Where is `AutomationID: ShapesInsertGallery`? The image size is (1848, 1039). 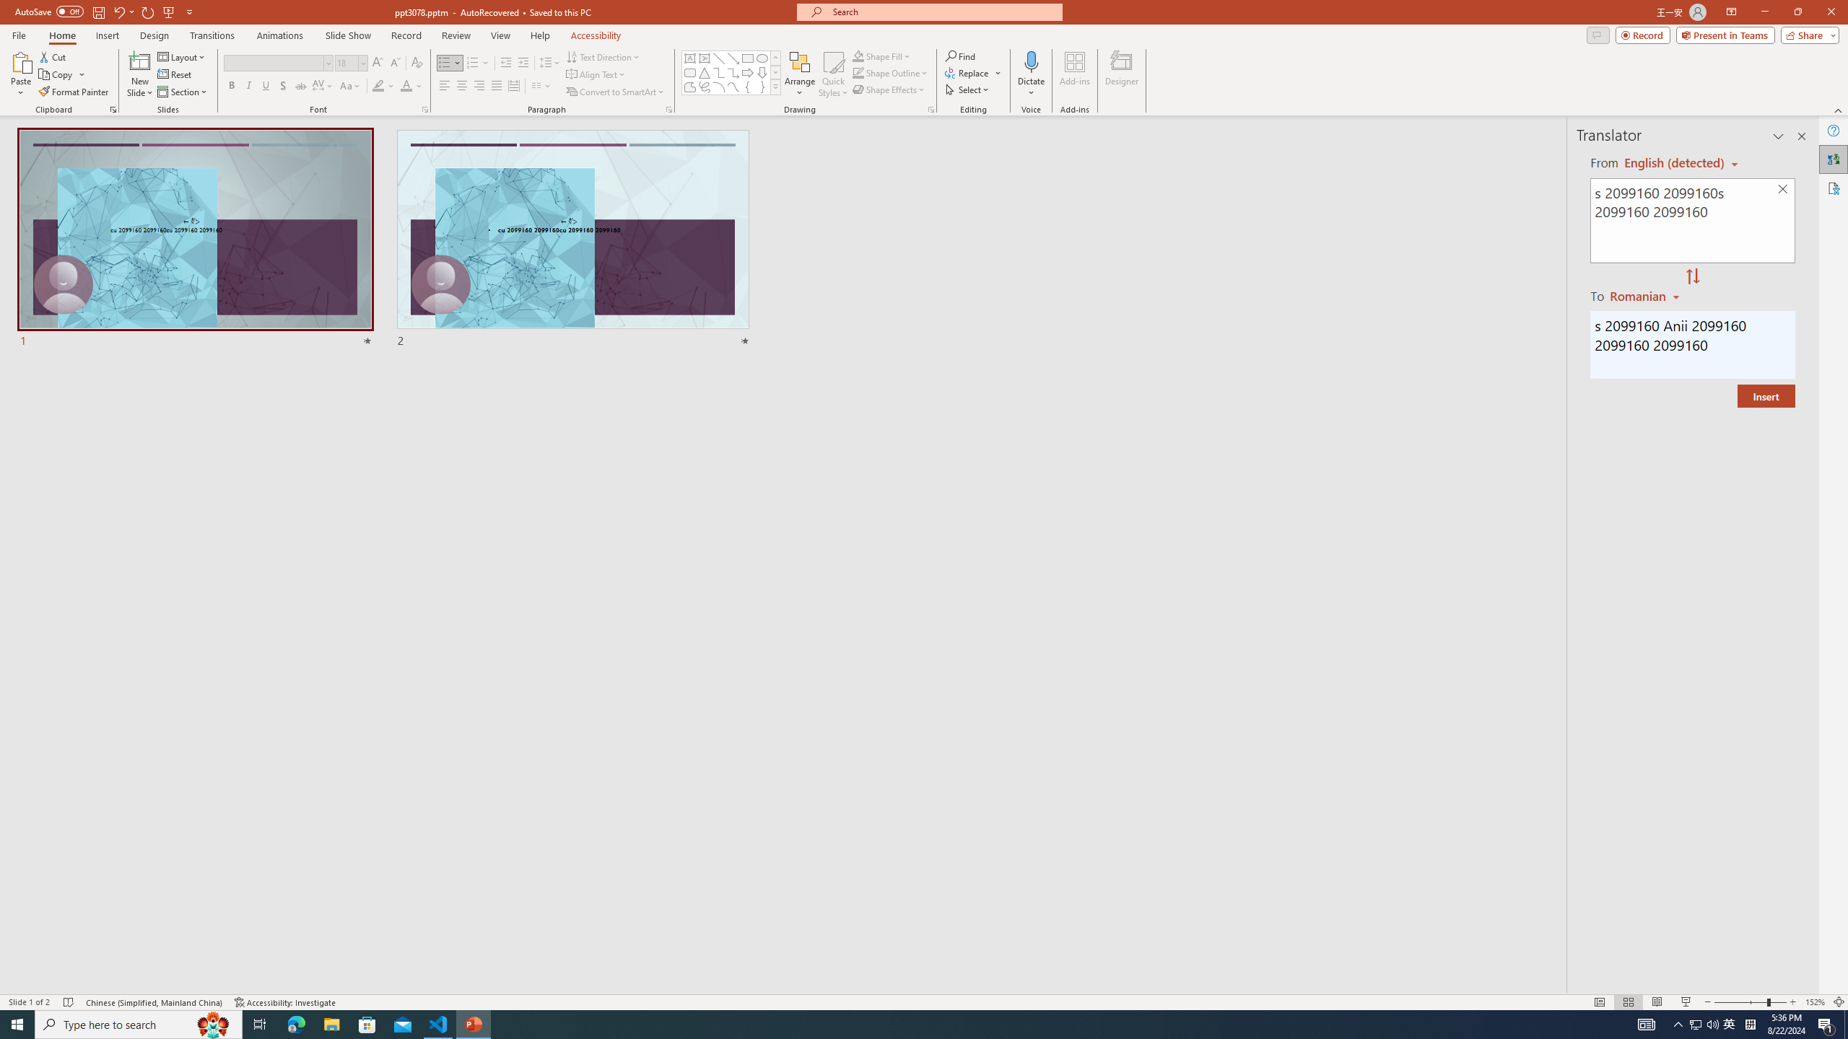 AutomationID: ShapesInsertGallery is located at coordinates (732, 73).